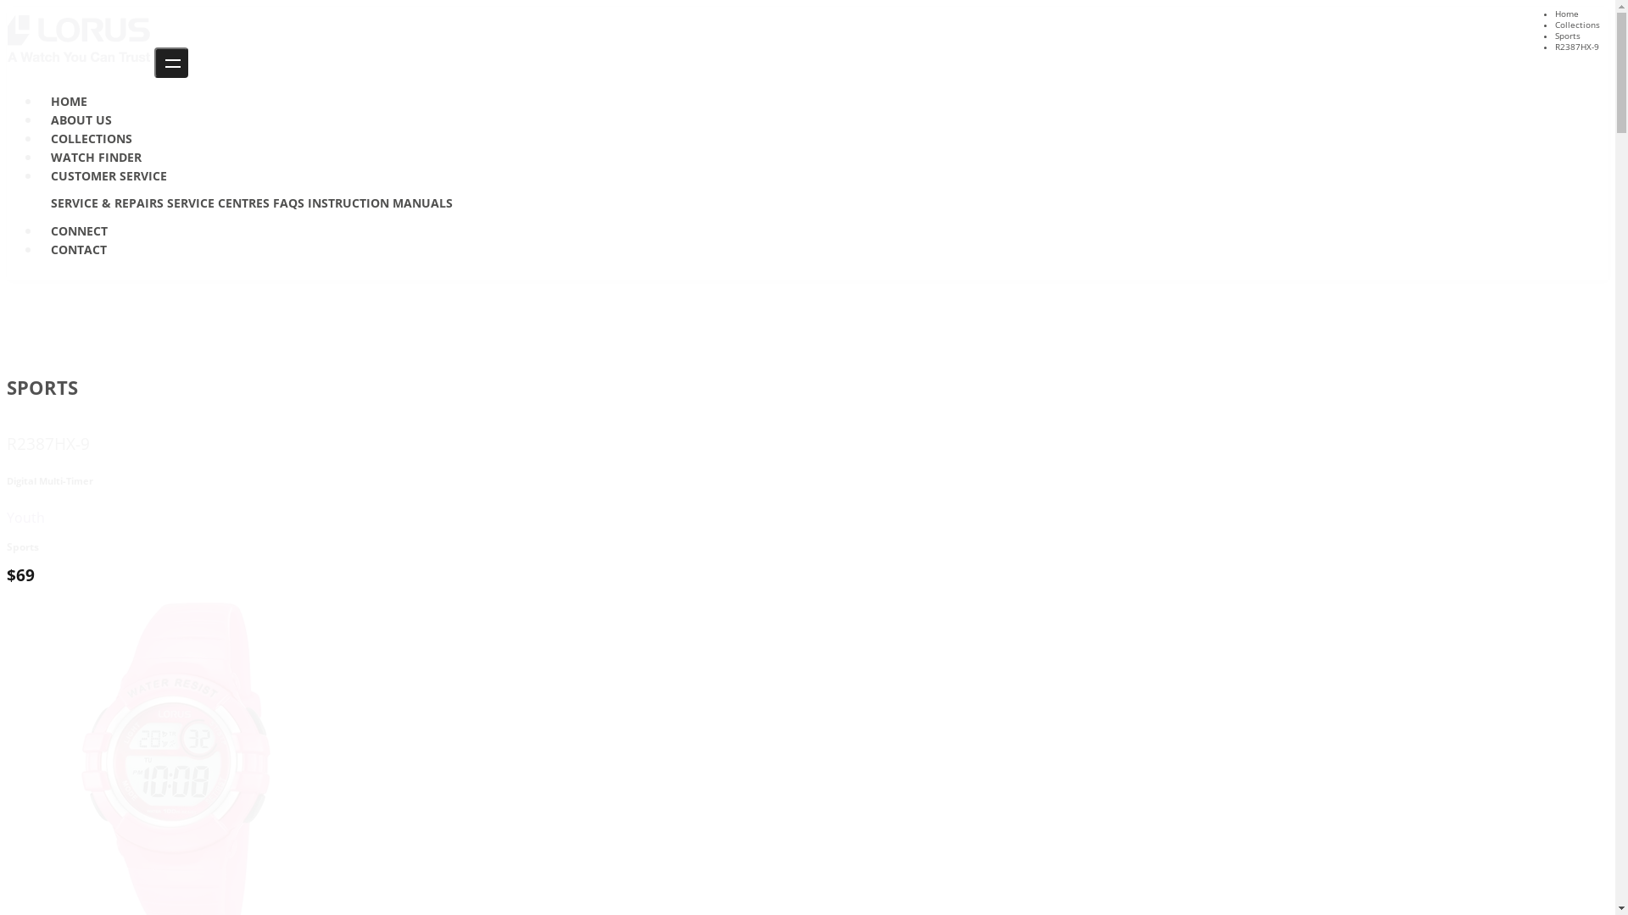  What do you see at coordinates (380, 203) in the screenshot?
I see `INSTRUCTION MANUALS` at bounding box center [380, 203].